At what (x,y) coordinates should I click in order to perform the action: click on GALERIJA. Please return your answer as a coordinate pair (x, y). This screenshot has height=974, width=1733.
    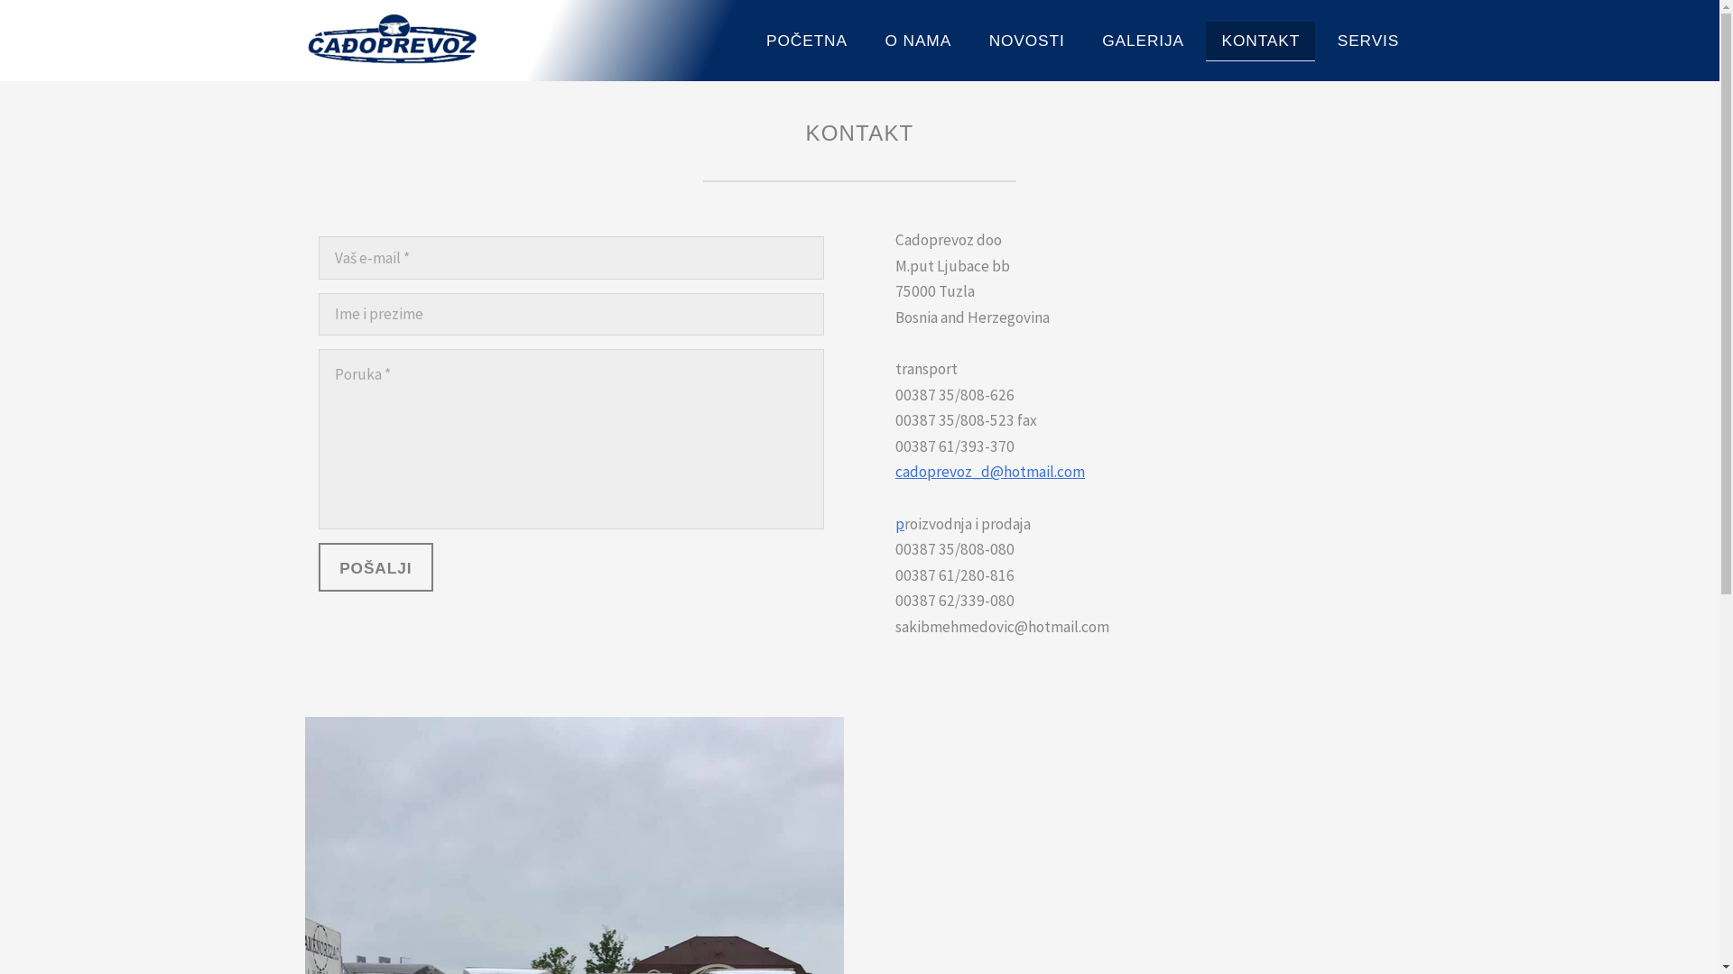
    Looking at the image, I should click on (1143, 41).